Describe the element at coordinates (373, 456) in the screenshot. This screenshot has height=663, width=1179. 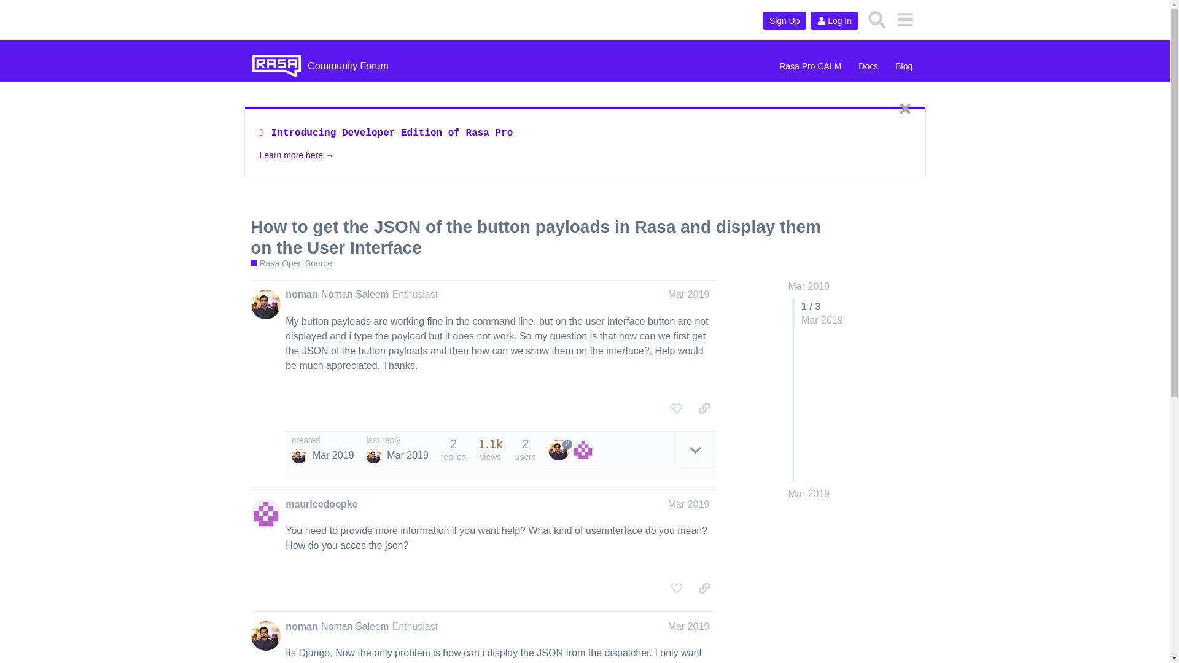
I see `Noman Saleem` at that location.